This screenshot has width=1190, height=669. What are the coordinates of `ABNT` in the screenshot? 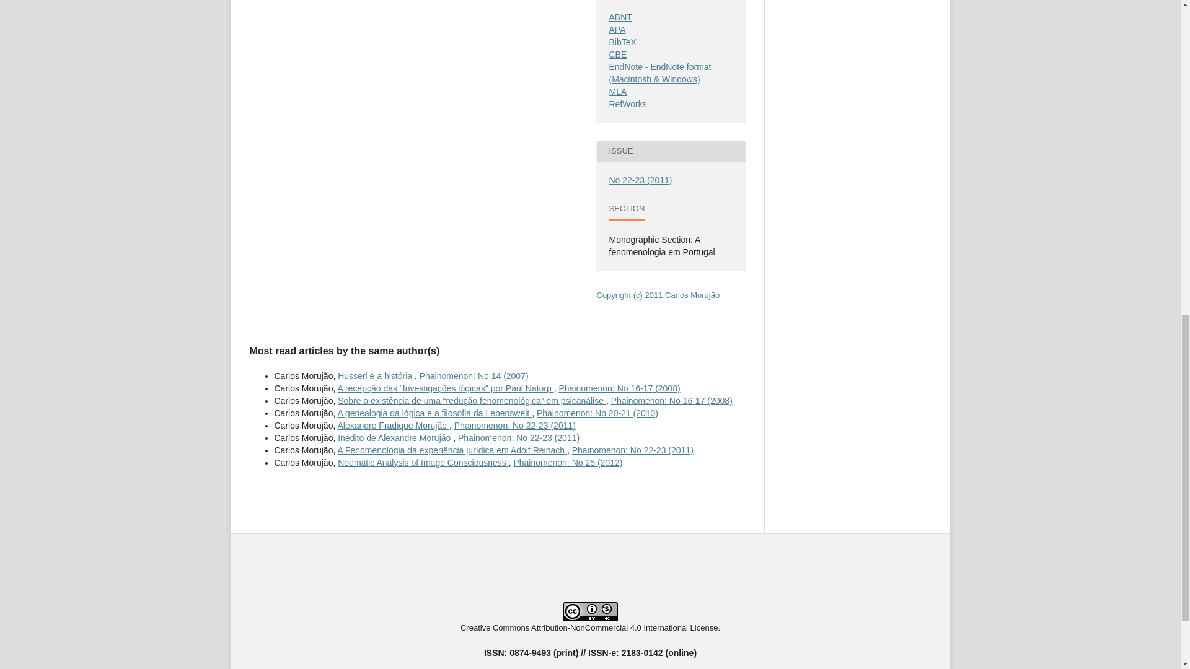 It's located at (620, 17).